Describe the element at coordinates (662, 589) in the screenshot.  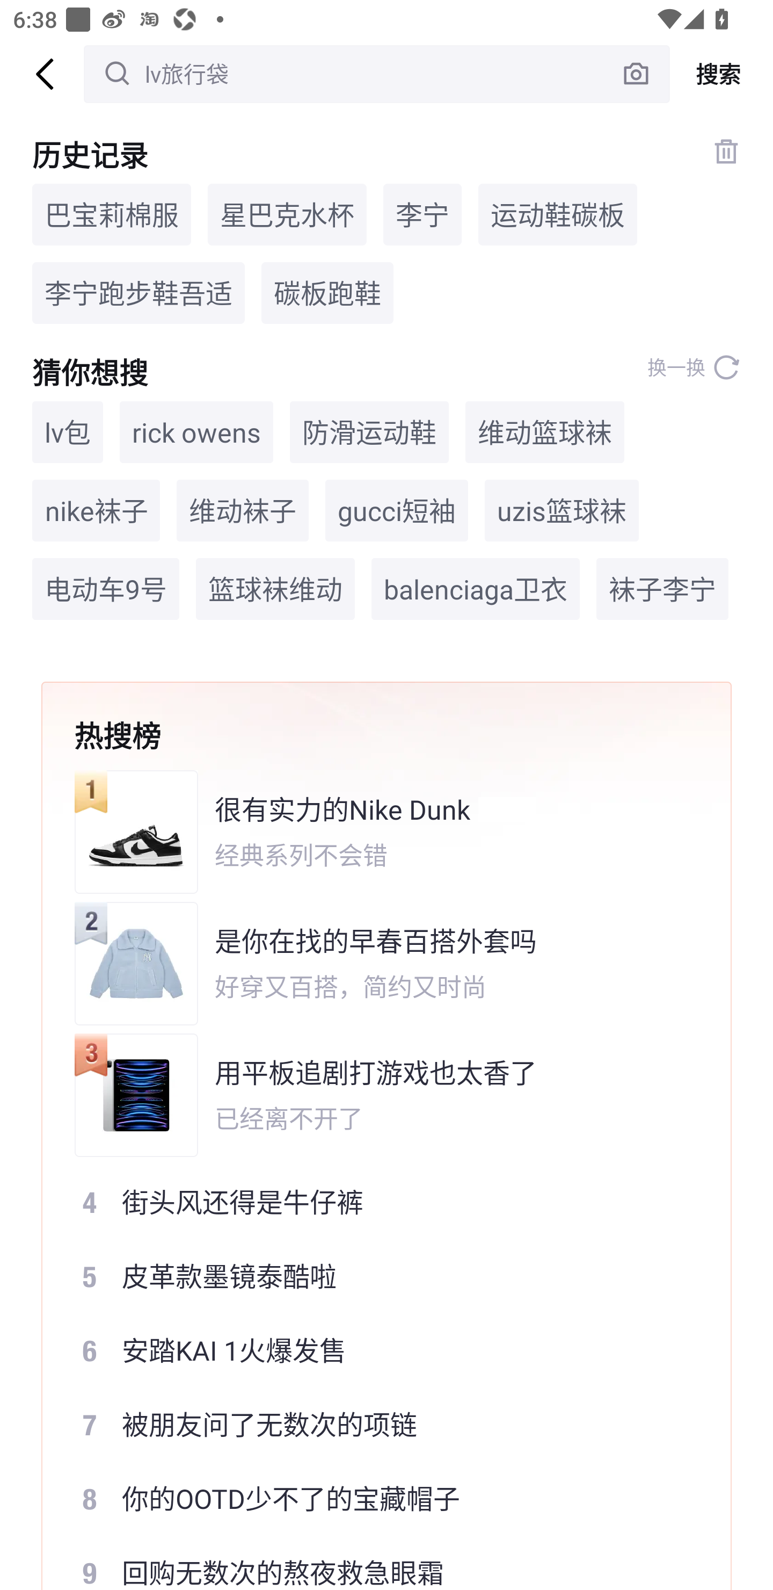
I see `袜子李宁` at that location.